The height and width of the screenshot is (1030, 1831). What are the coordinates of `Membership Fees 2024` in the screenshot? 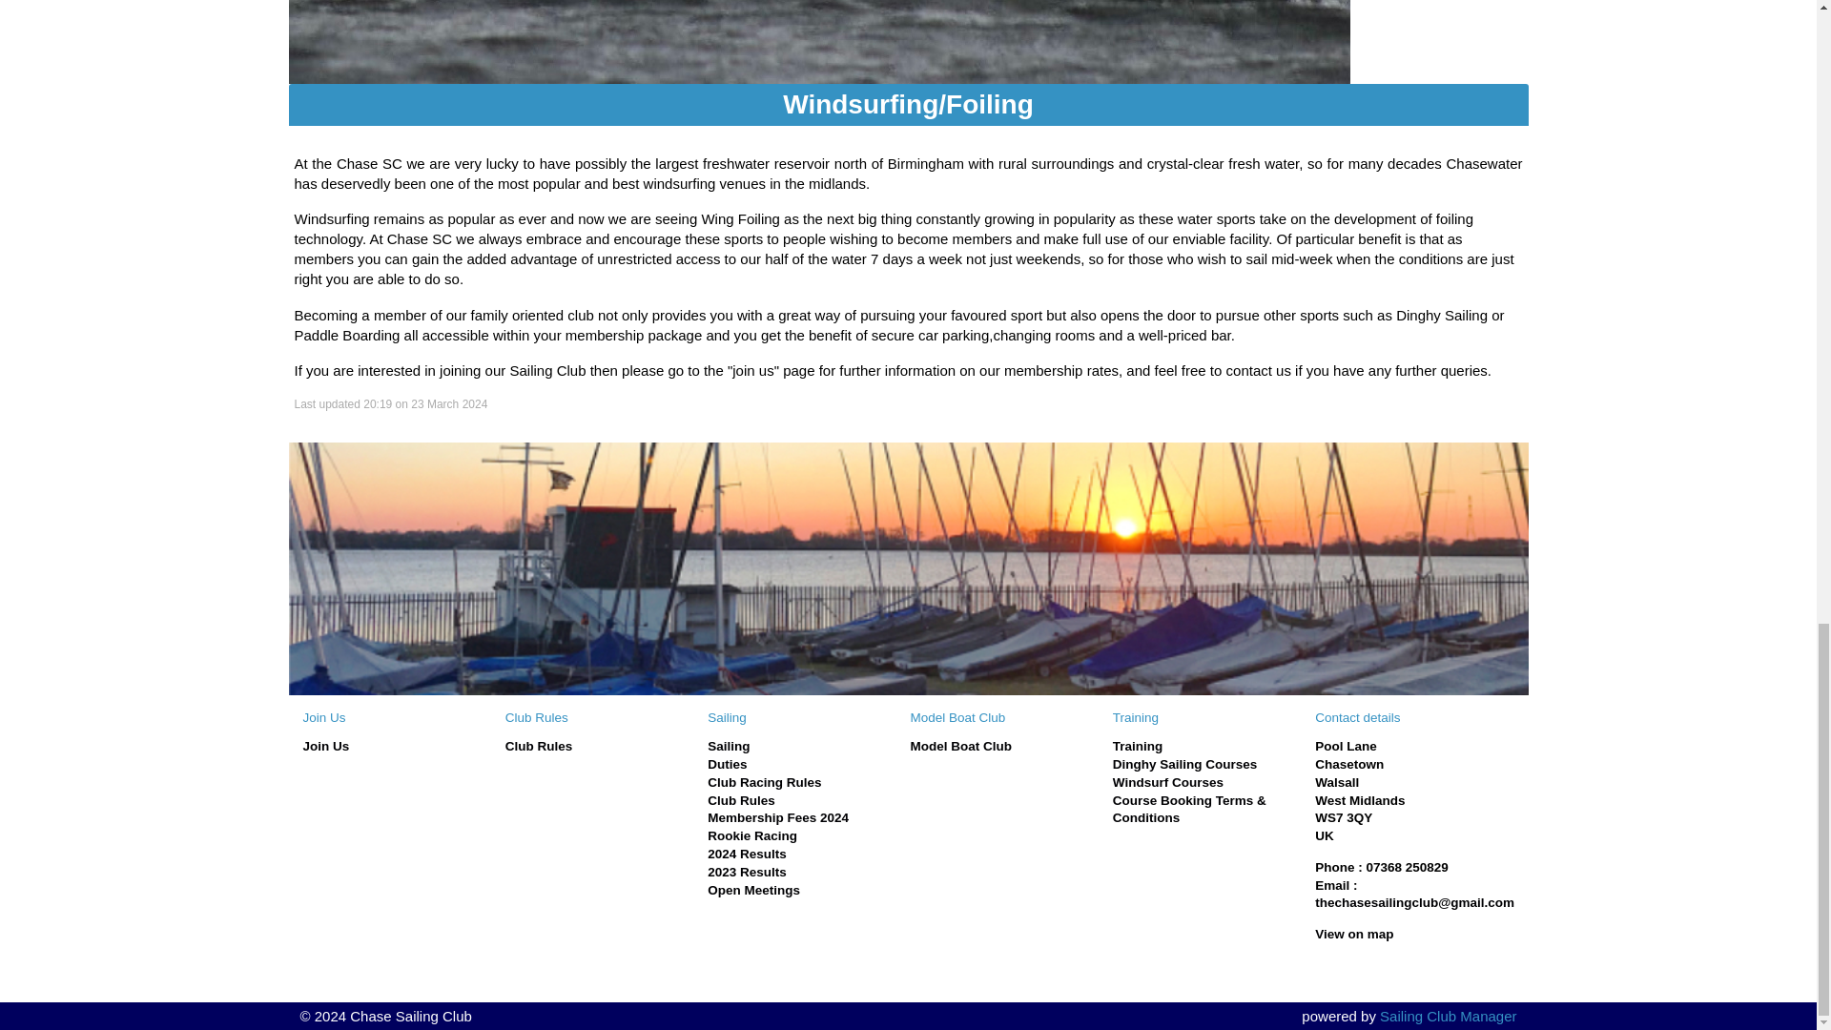 It's located at (778, 817).